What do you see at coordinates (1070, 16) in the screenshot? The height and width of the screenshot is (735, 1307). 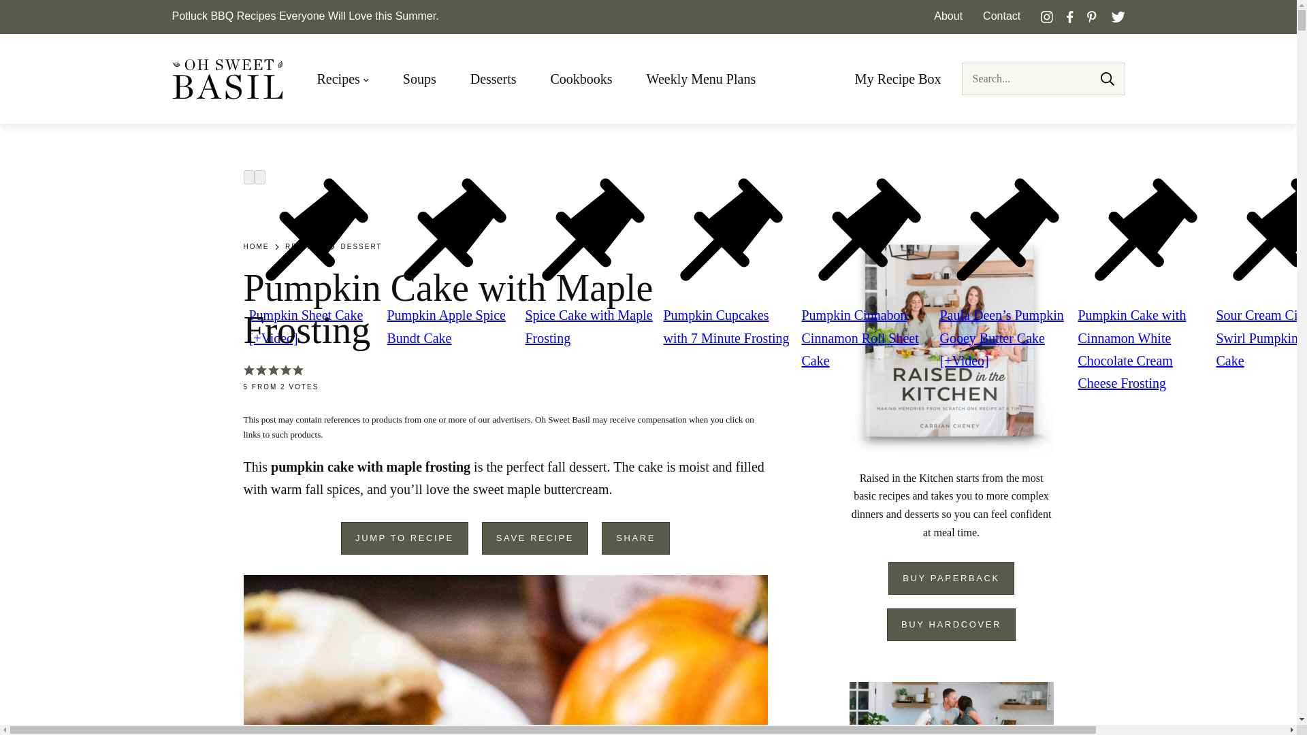 I see `Facebook` at bounding box center [1070, 16].